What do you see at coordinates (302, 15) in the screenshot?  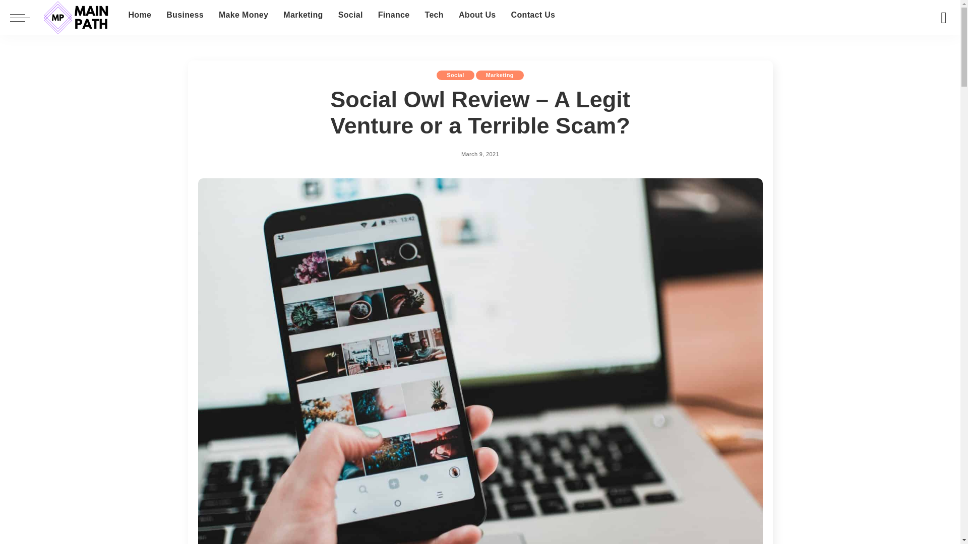 I see `Marketing` at bounding box center [302, 15].